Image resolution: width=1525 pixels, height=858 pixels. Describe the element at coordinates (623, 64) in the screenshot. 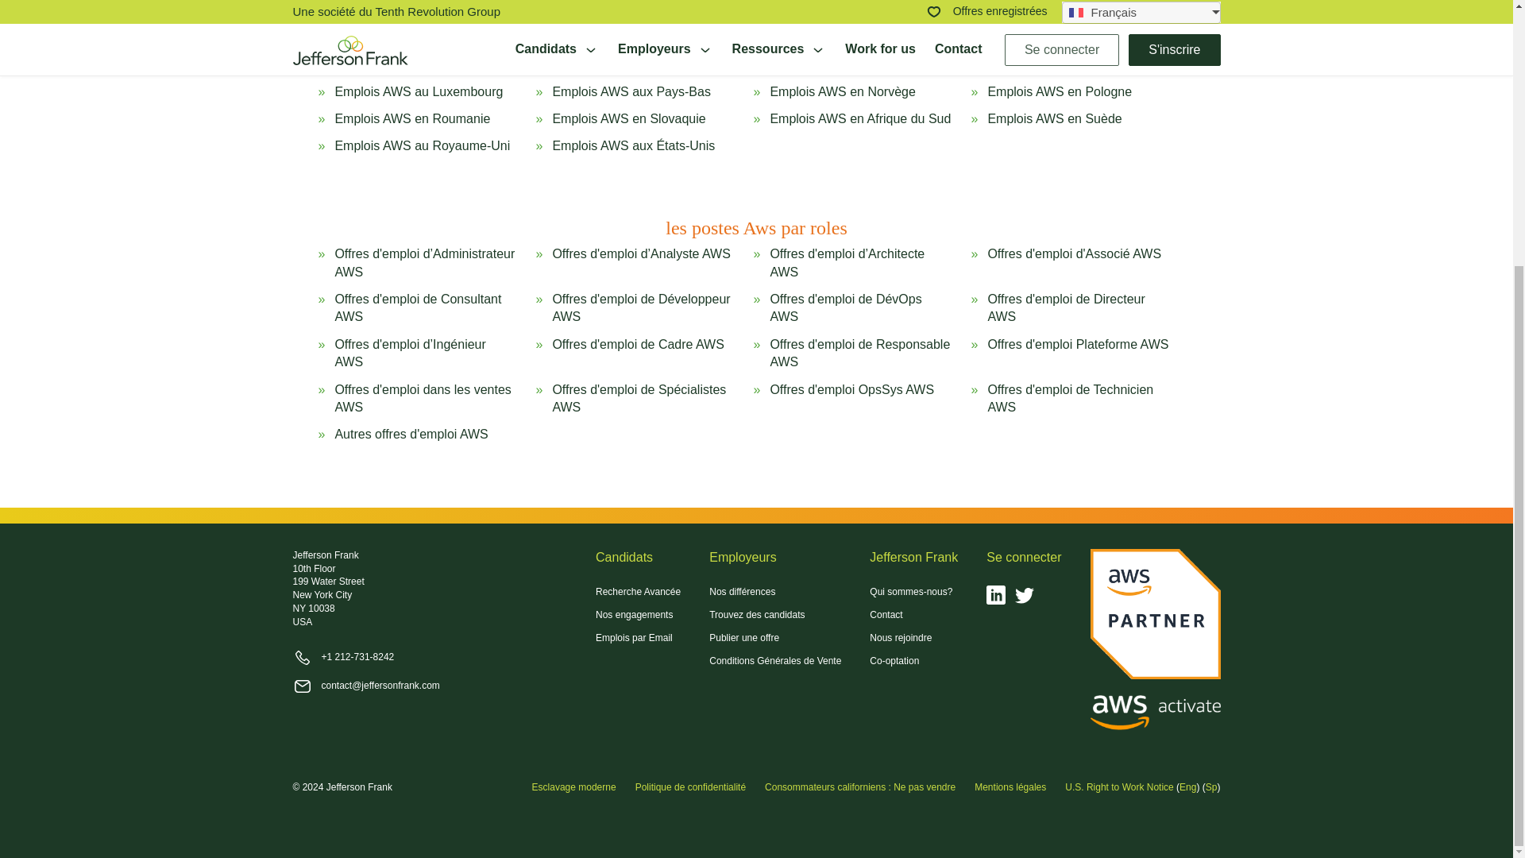

I see `Emplois AWS en Hongrie` at that location.